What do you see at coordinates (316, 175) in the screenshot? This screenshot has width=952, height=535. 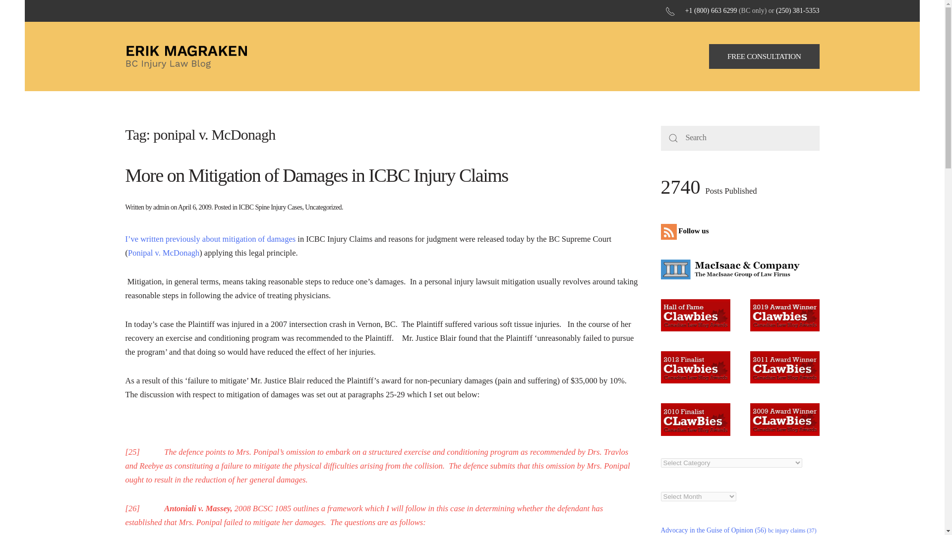 I see `More on Mitigation of Damages in ICBC Injury Claims` at bounding box center [316, 175].